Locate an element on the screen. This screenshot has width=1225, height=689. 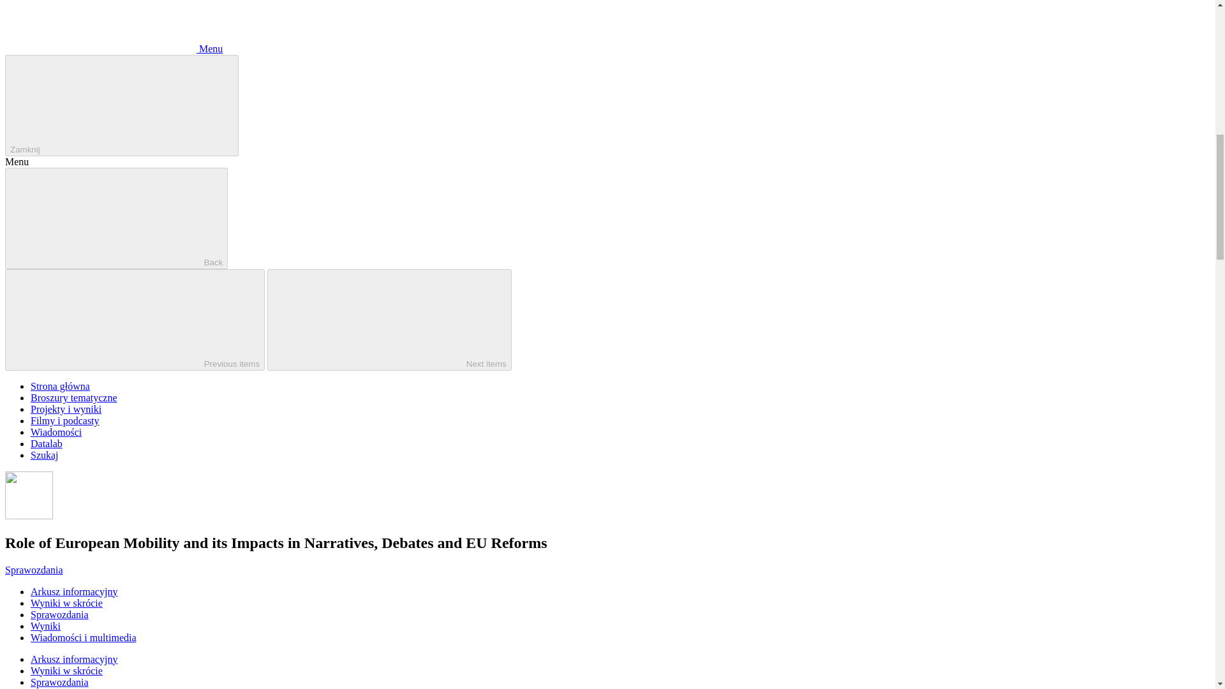
Arkusz informacyjny is located at coordinates (74, 592).